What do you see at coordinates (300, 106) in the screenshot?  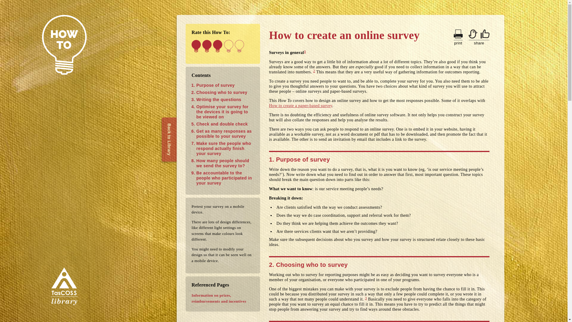 I see `How to create a paper-based survey` at bounding box center [300, 106].